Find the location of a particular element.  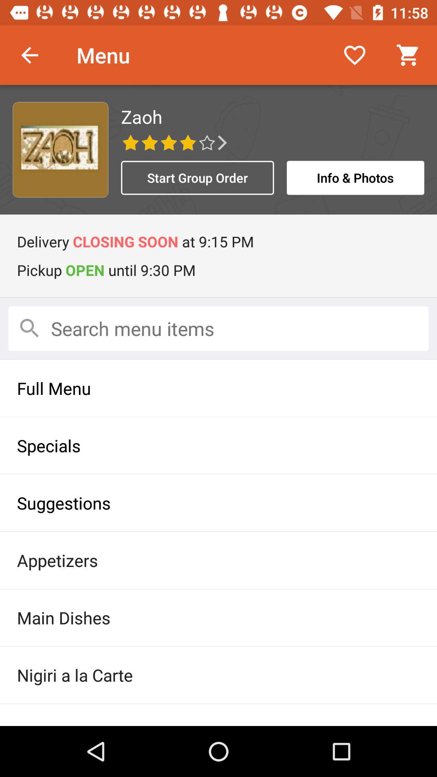

turn on icon below suggestions is located at coordinates (218, 560).